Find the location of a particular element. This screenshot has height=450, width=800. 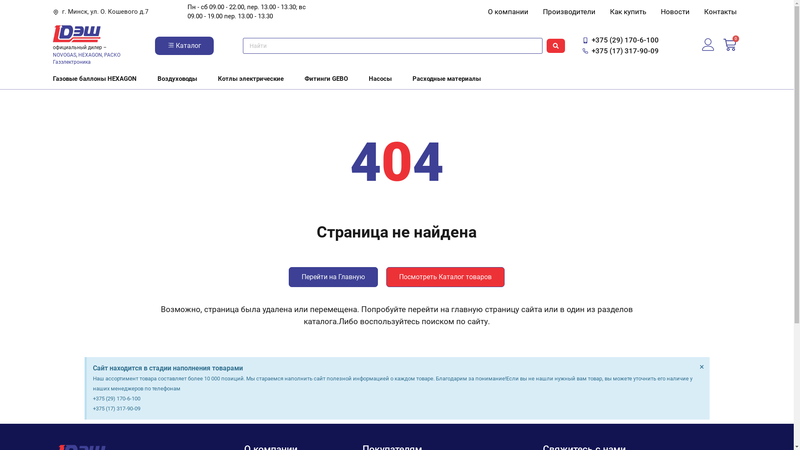

HEXAGON, is located at coordinates (90, 55).